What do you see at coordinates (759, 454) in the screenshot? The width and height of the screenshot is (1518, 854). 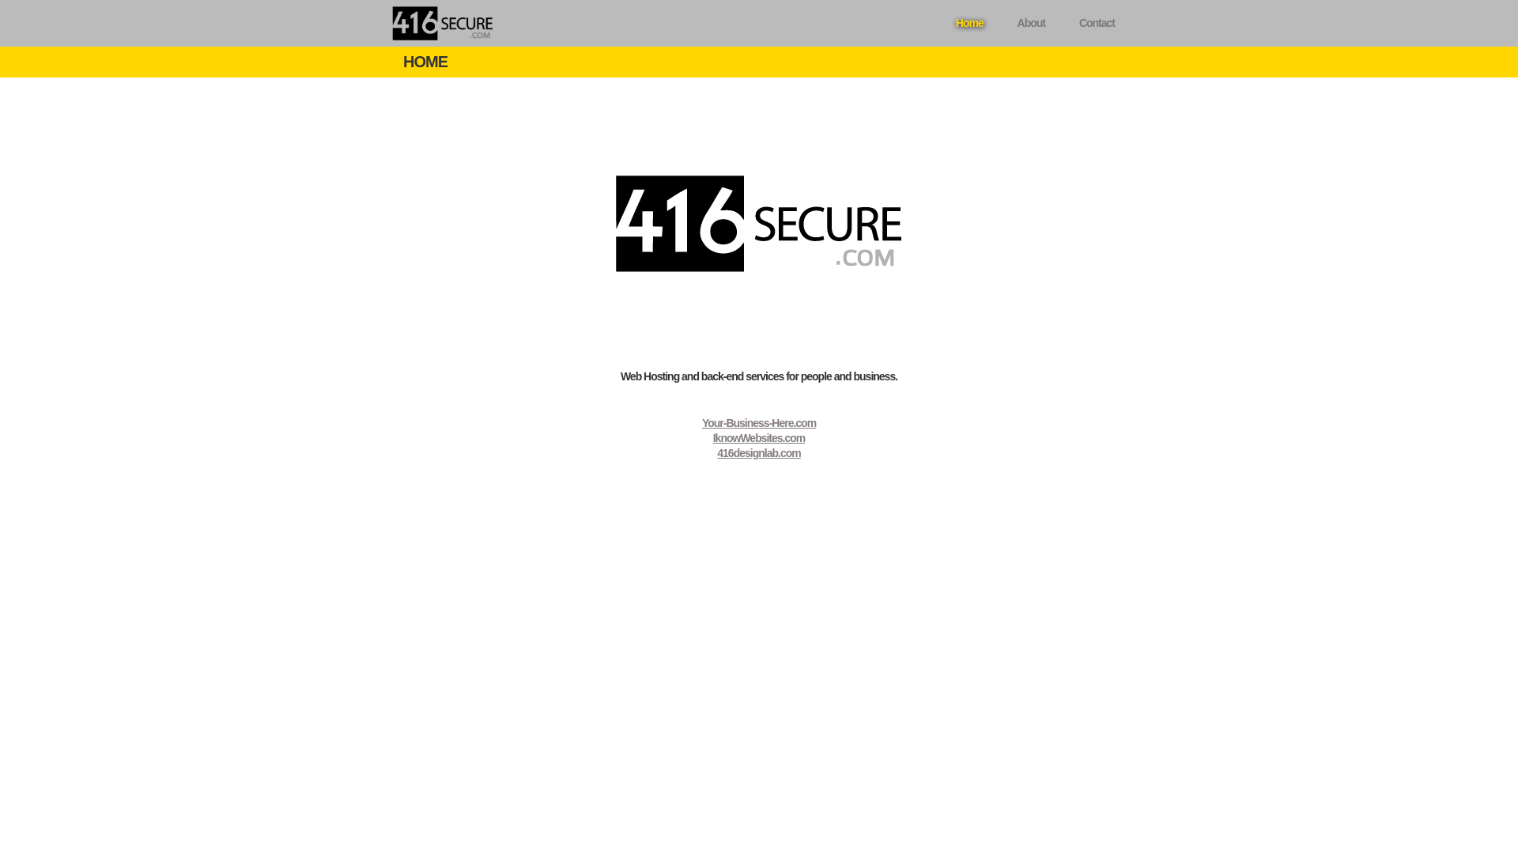 I see `416designlab.com` at bounding box center [759, 454].